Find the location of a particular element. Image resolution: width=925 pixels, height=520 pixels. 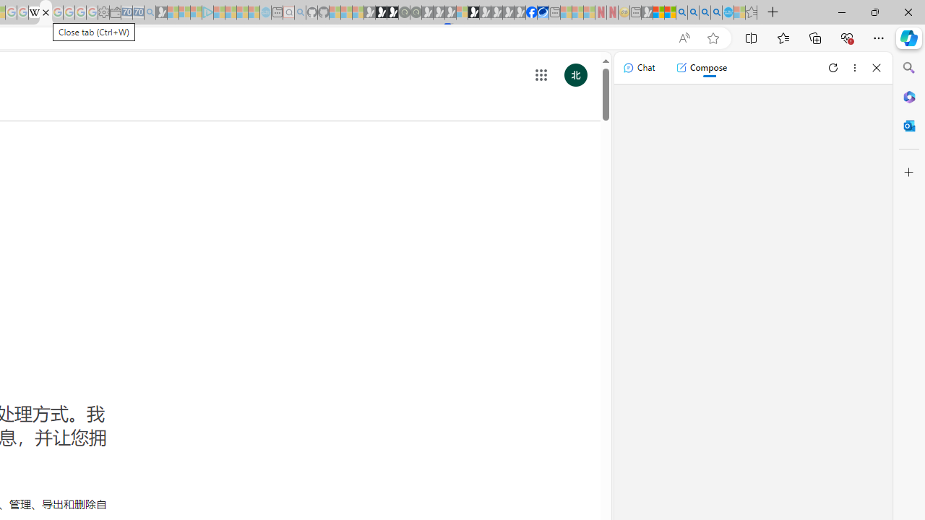

Bing Real Estate - Home sales and rental listings - Sleeping is located at coordinates (150, 13).